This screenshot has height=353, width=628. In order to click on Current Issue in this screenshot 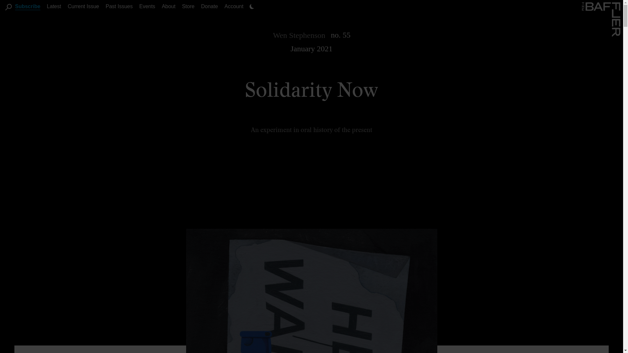, I will do `click(83, 6)`.